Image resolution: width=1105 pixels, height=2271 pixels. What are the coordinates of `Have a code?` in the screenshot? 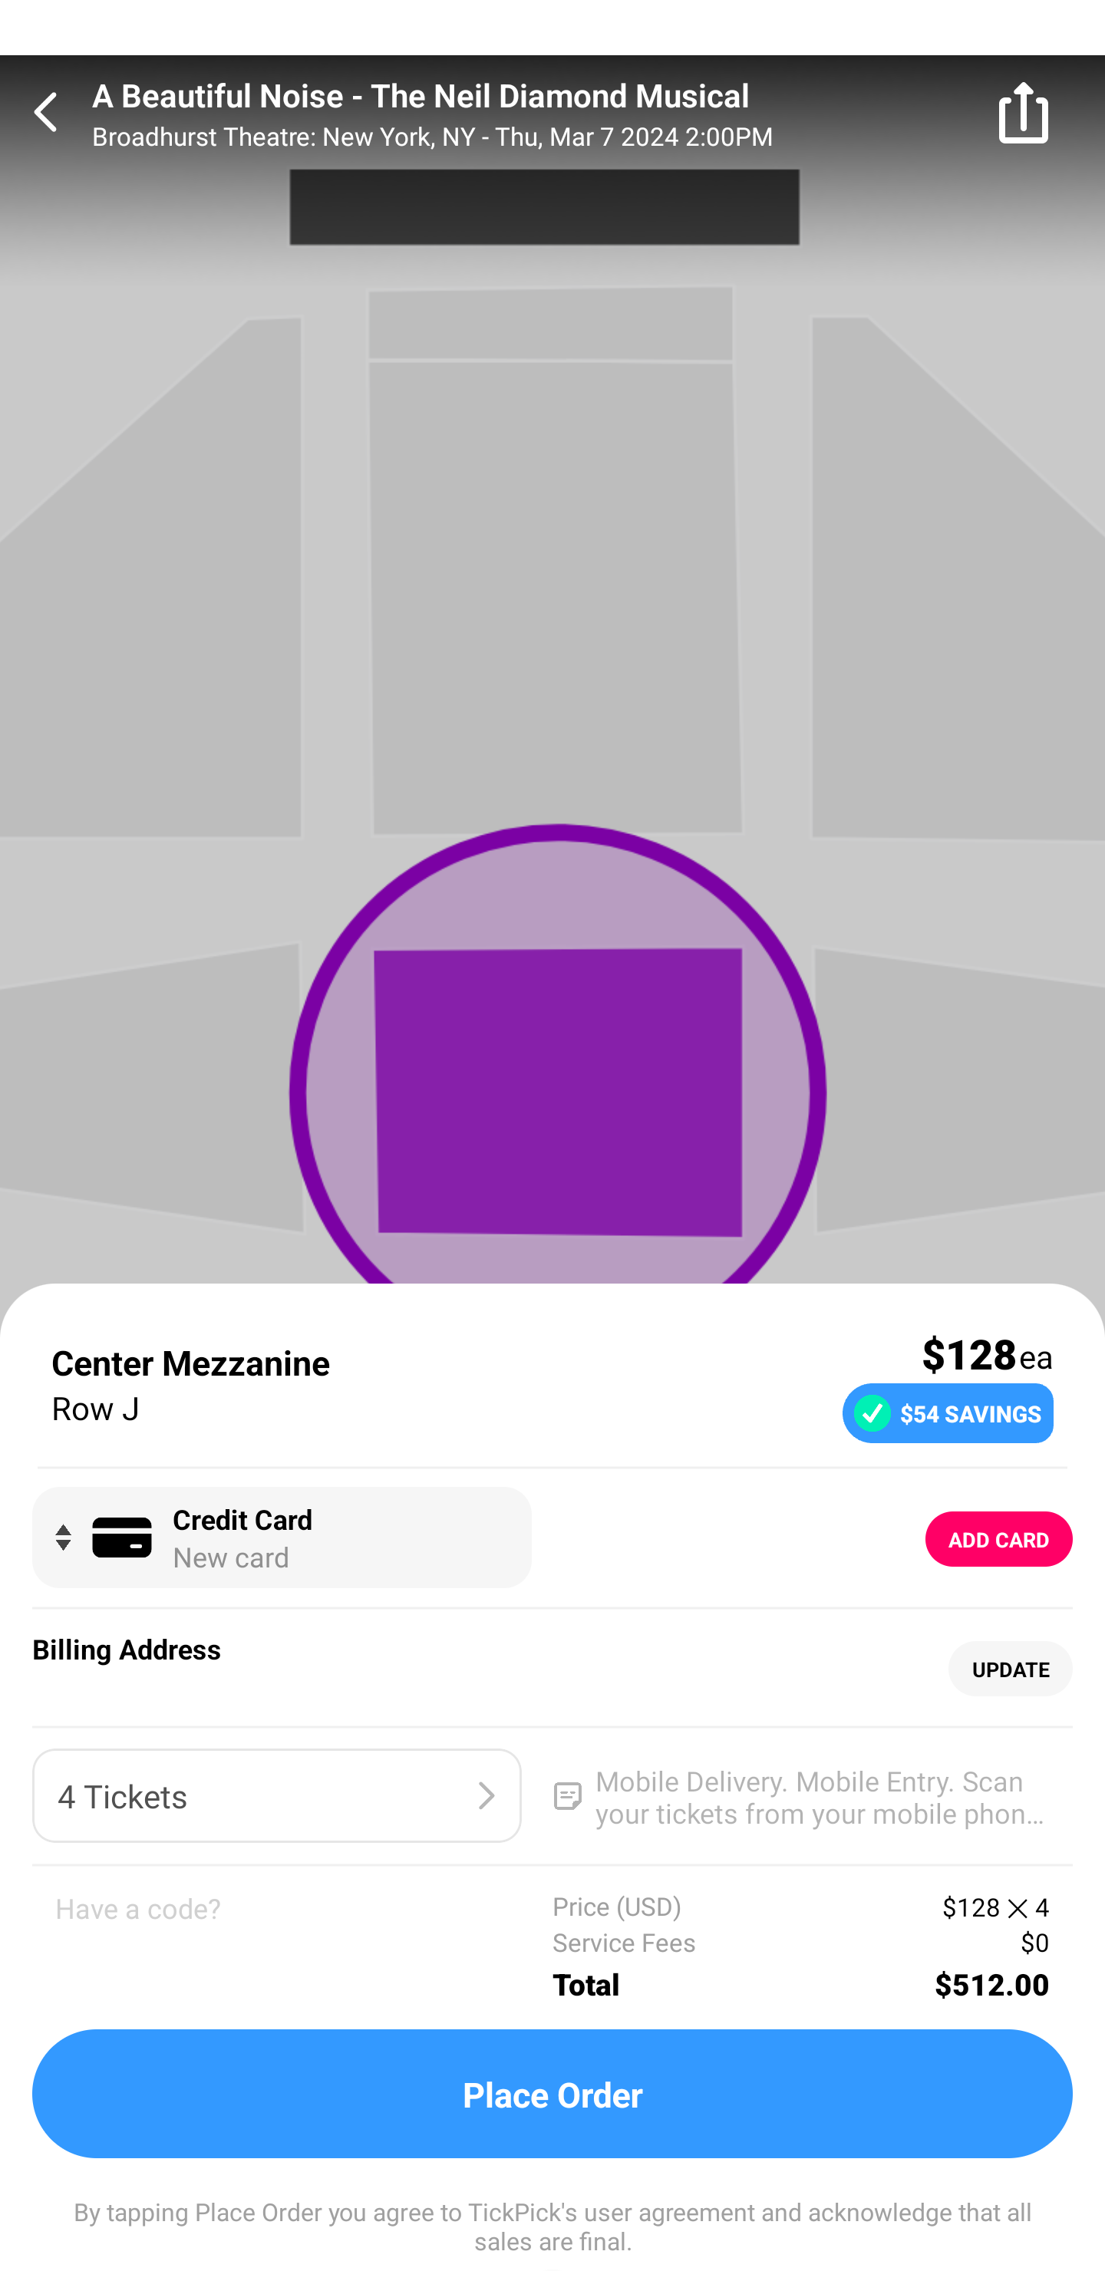 It's located at (304, 1947).